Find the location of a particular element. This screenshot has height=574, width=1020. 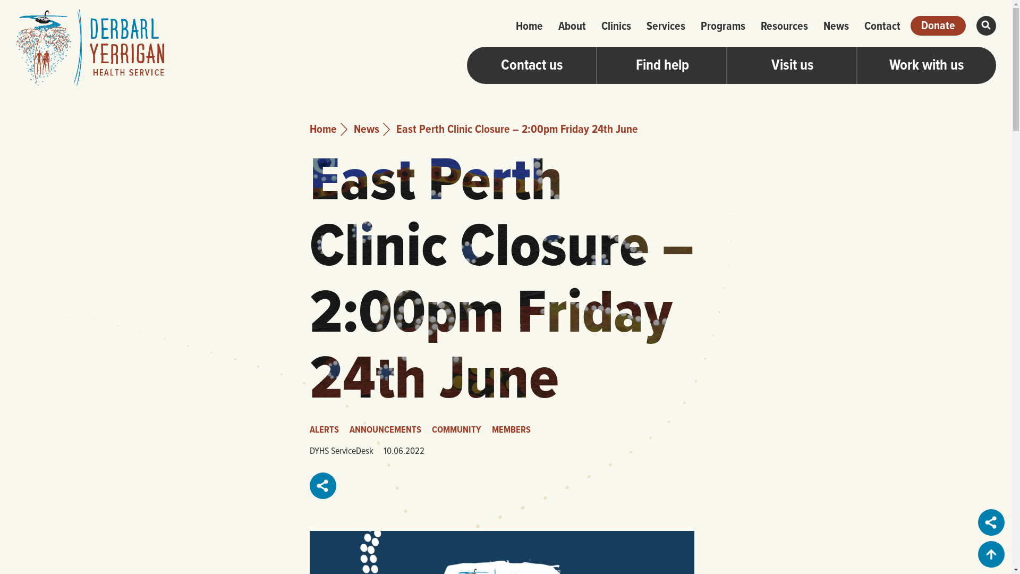

Visit us is located at coordinates (793, 65).